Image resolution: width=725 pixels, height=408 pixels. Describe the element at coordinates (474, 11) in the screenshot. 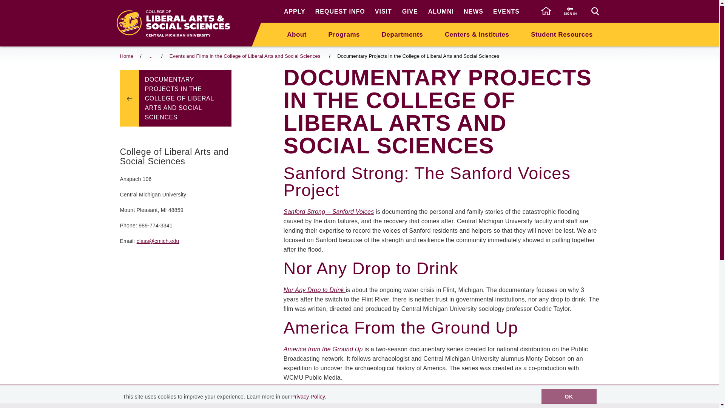

I see `NEWS` at that location.